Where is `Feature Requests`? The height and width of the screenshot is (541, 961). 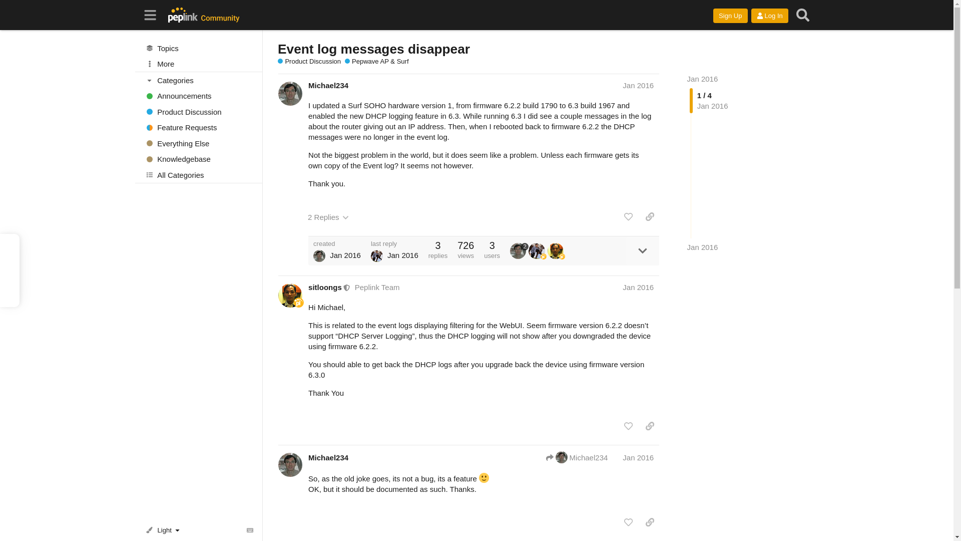 Feature Requests is located at coordinates (199, 127).